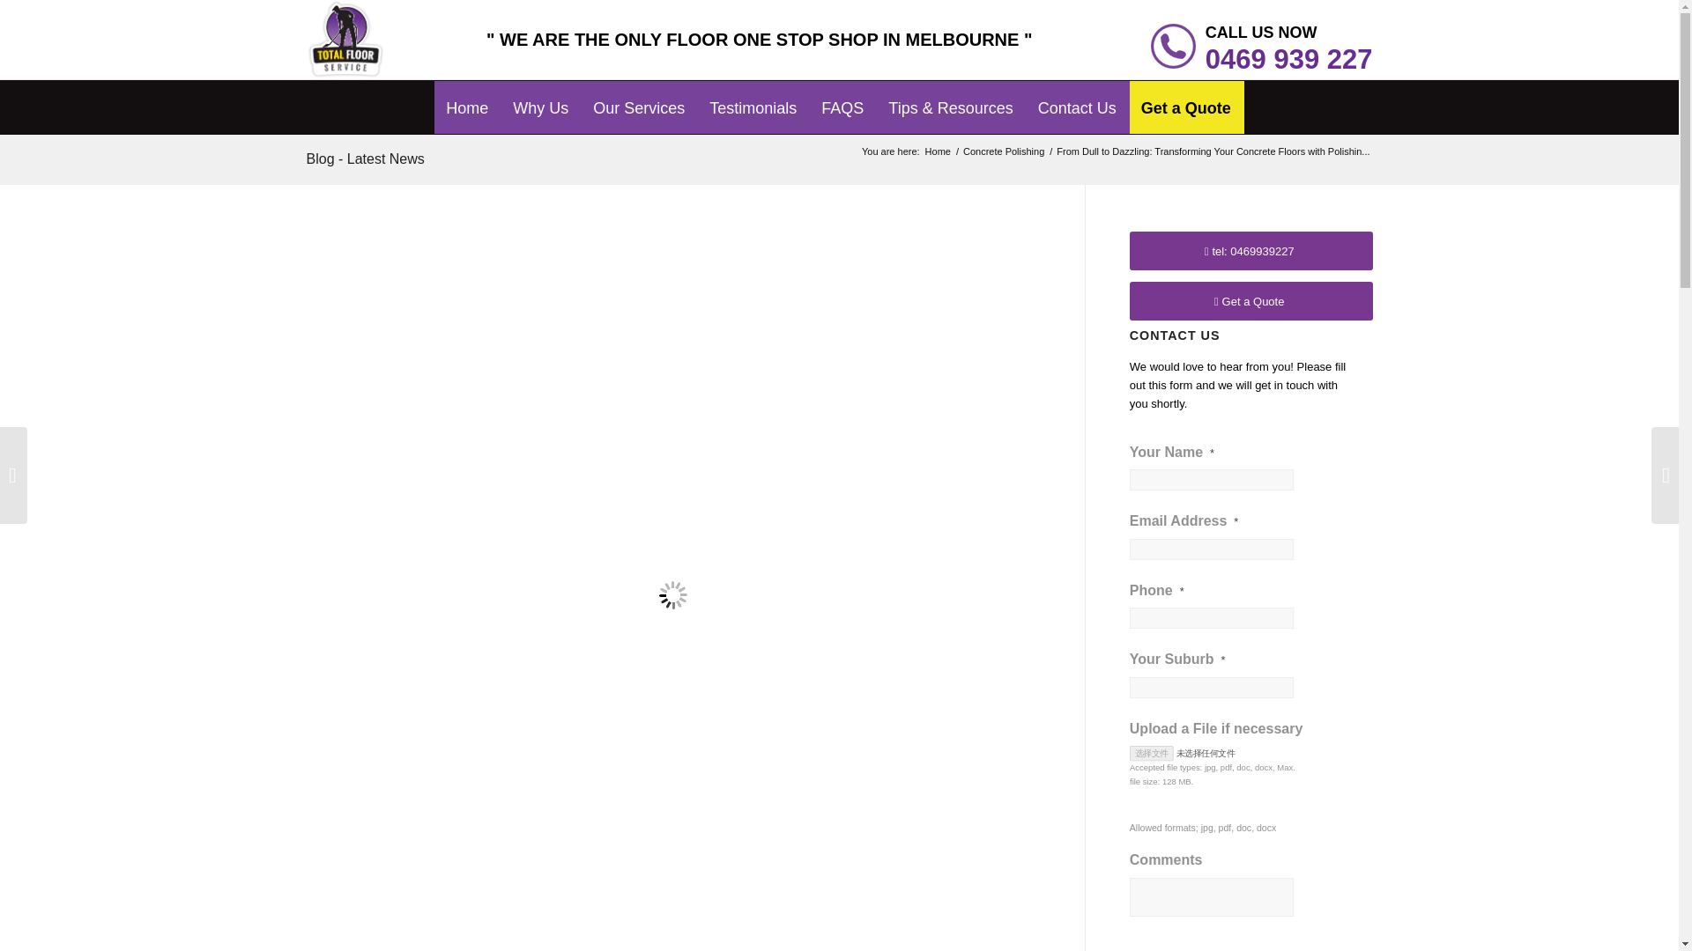 The image size is (1692, 951). What do you see at coordinates (638, 96) in the screenshot?
I see `Our Services` at bounding box center [638, 96].